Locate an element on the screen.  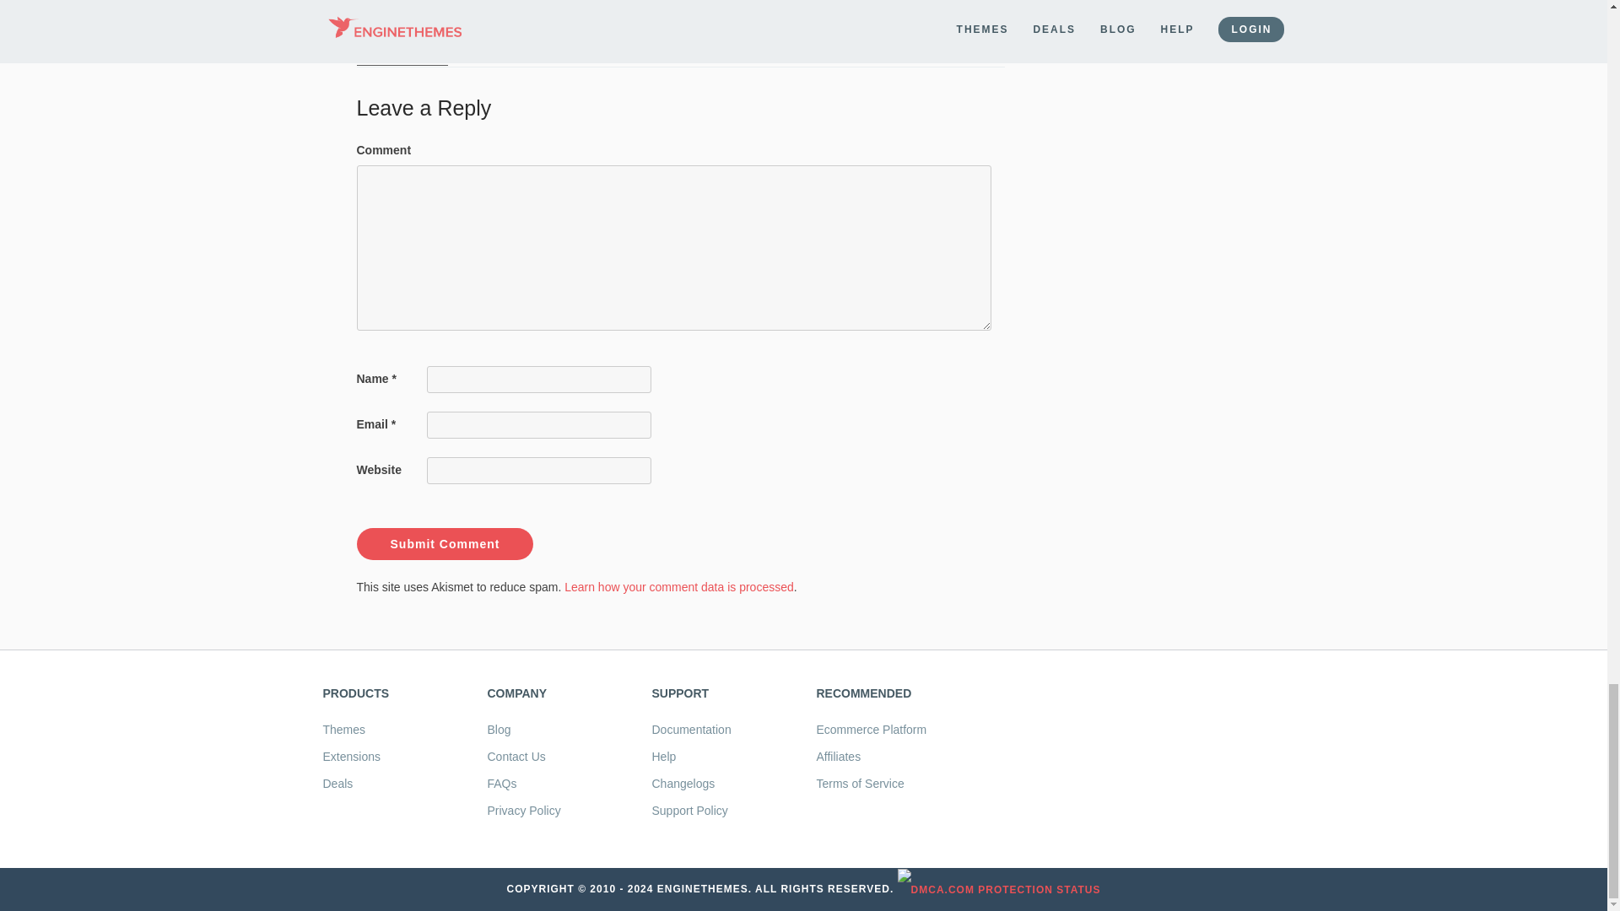
Terms of Service is located at coordinates (860, 784).